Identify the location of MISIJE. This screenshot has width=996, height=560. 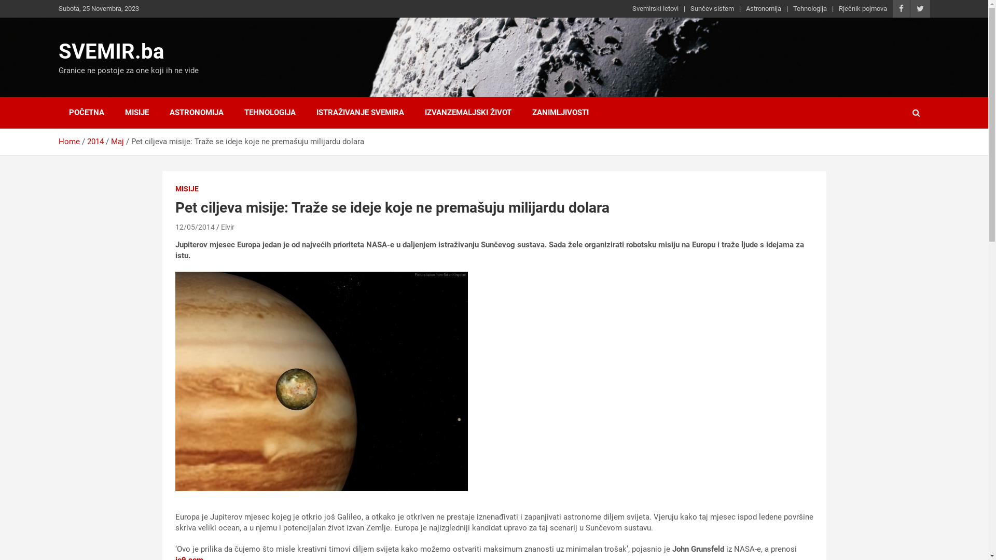
(136, 113).